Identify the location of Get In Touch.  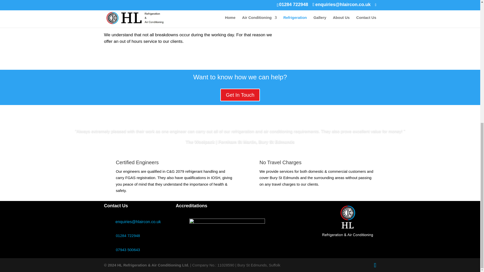
(240, 95).